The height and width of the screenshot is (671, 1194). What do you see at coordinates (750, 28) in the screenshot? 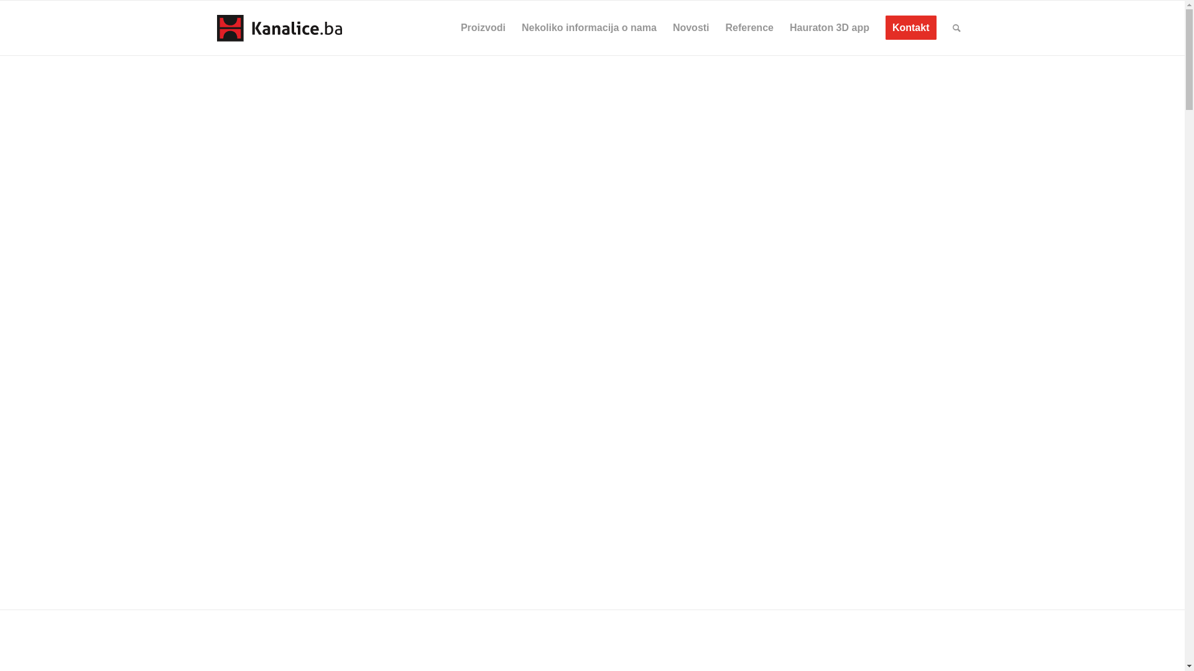
I see `Reference` at bounding box center [750, 28].